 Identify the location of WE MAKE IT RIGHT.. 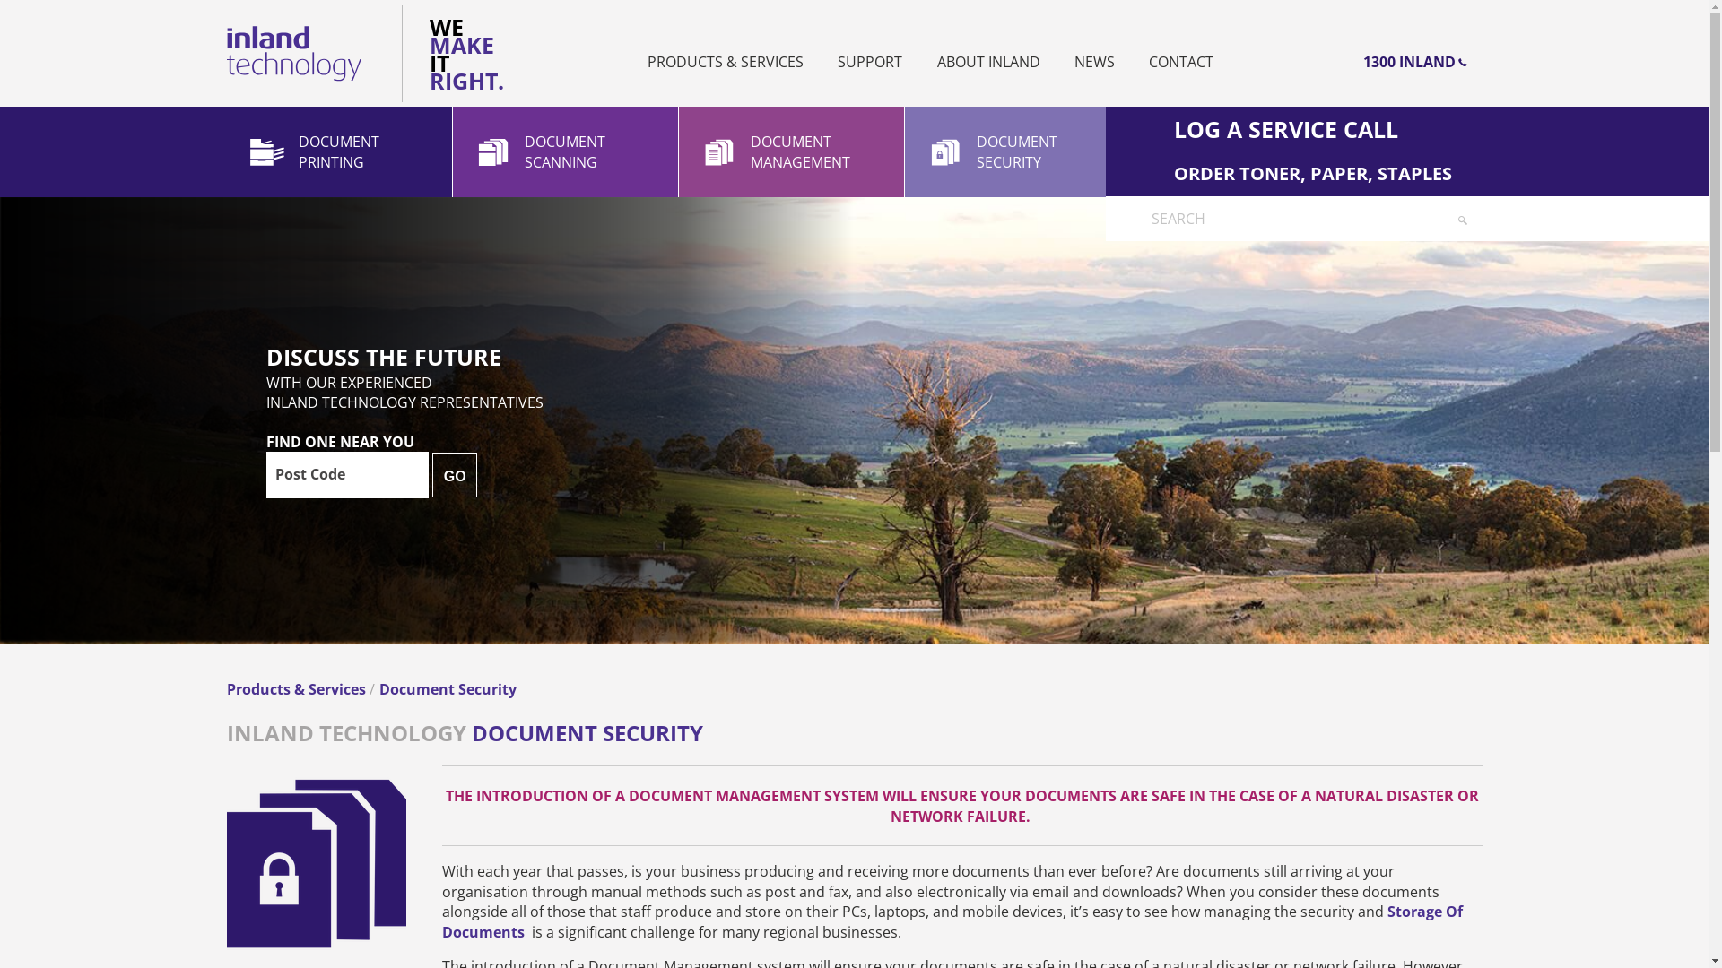
(457, 54).